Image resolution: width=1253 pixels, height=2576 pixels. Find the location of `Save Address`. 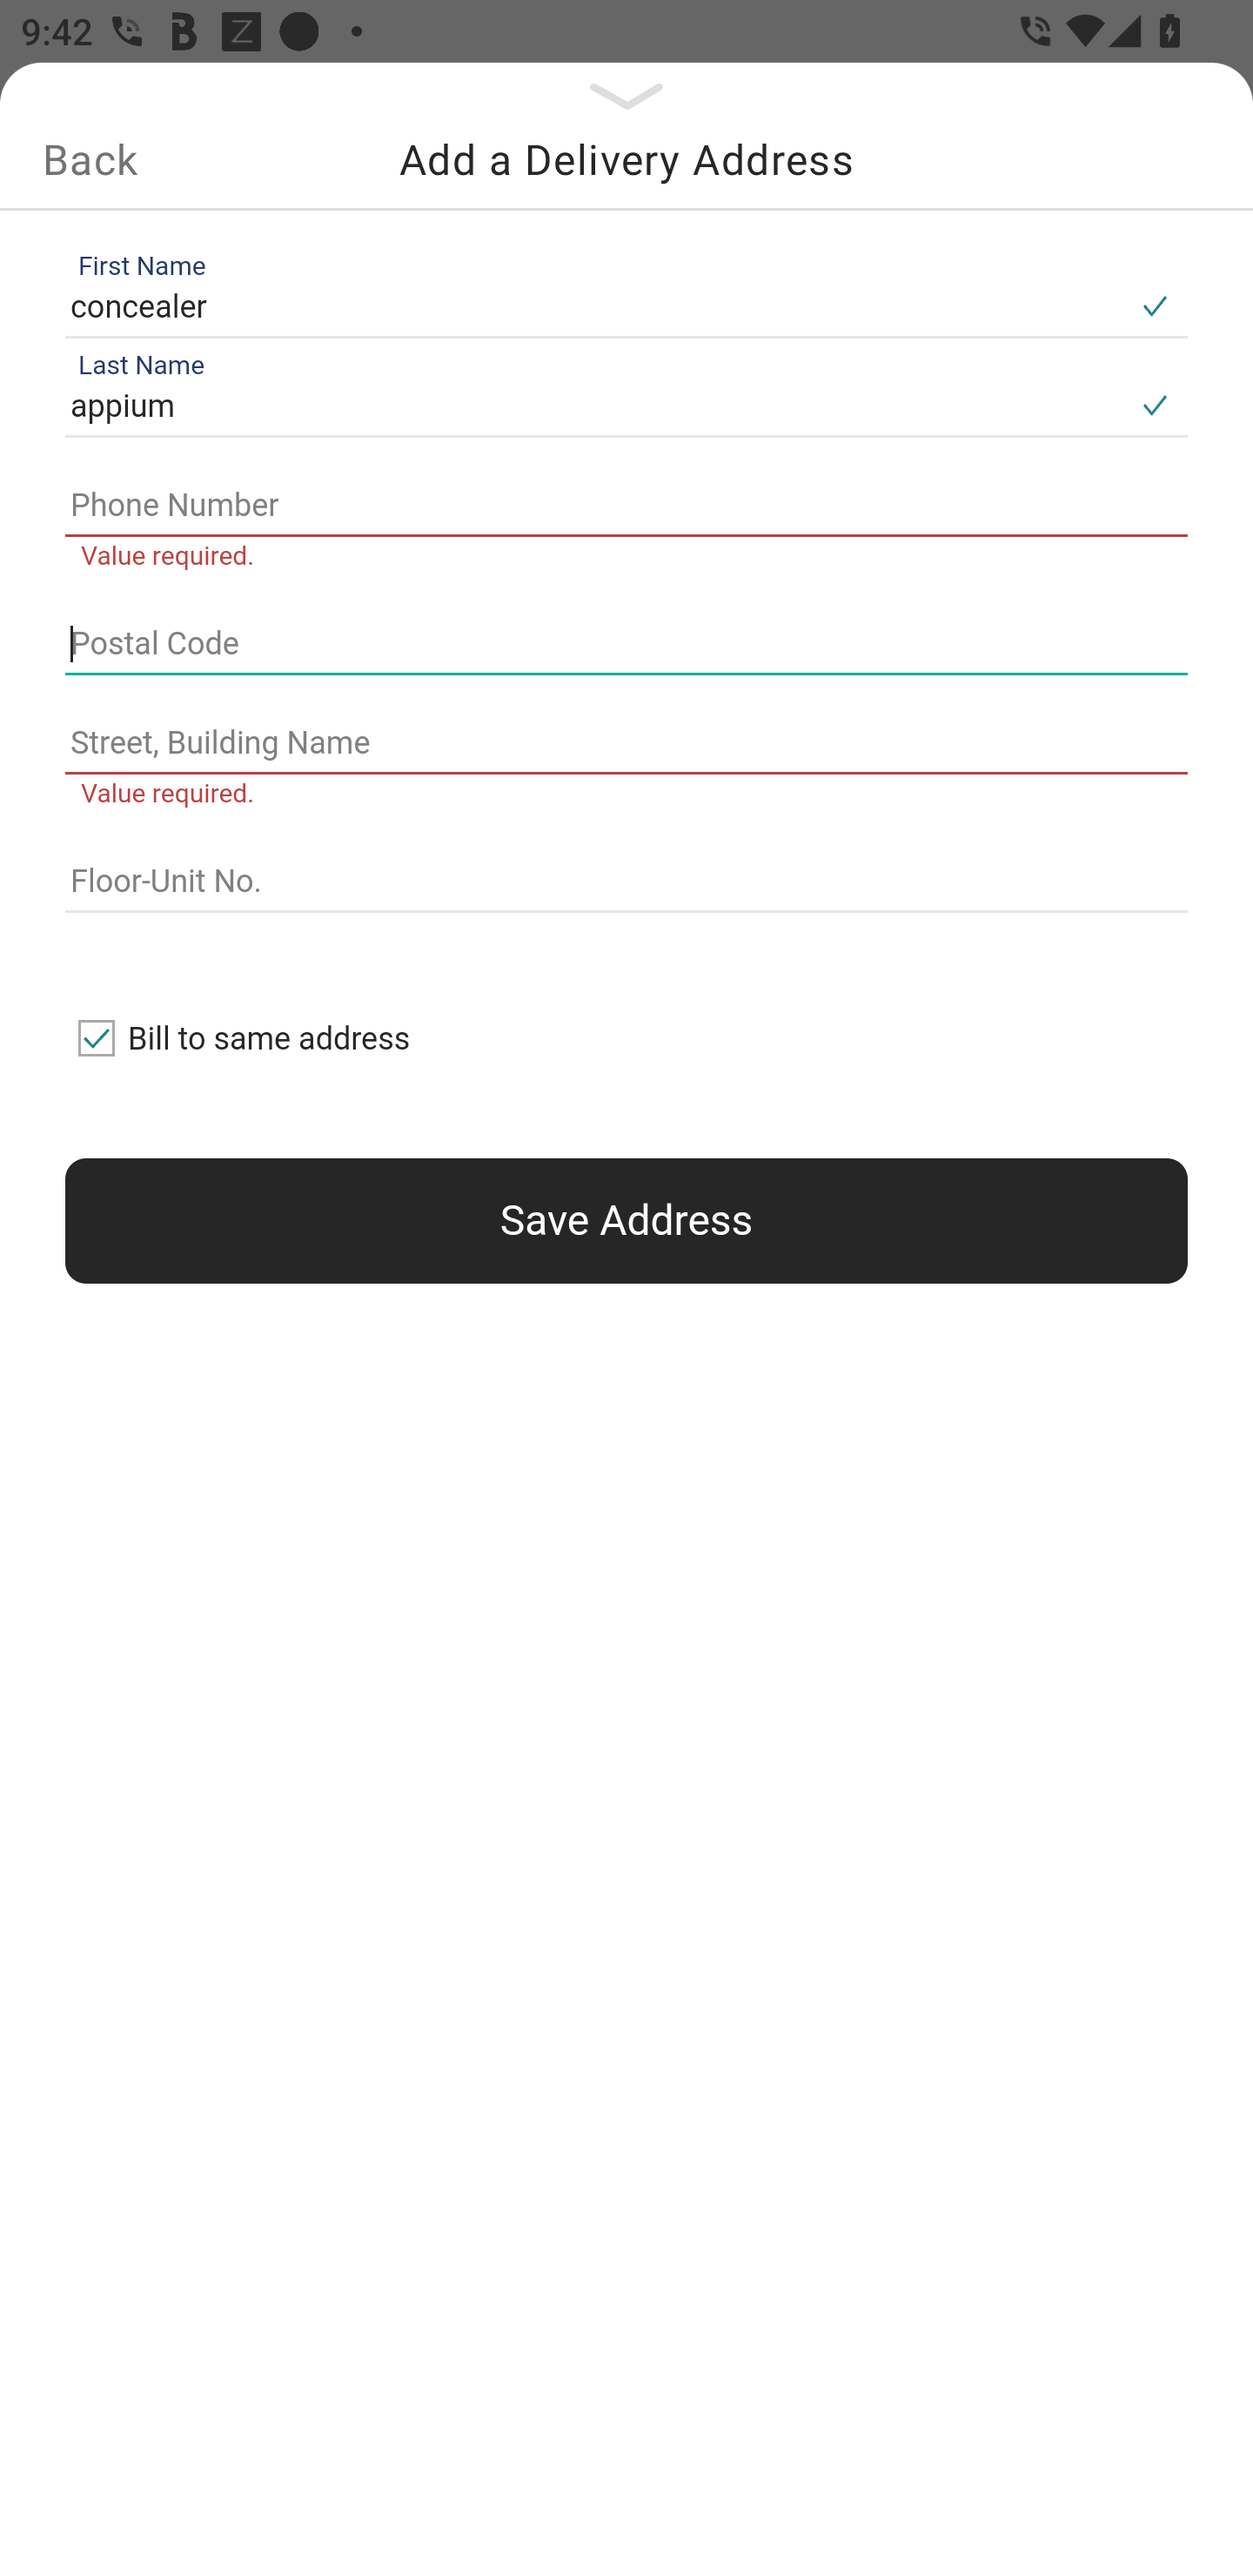

Save Address is located at coordinates (626, 1221).